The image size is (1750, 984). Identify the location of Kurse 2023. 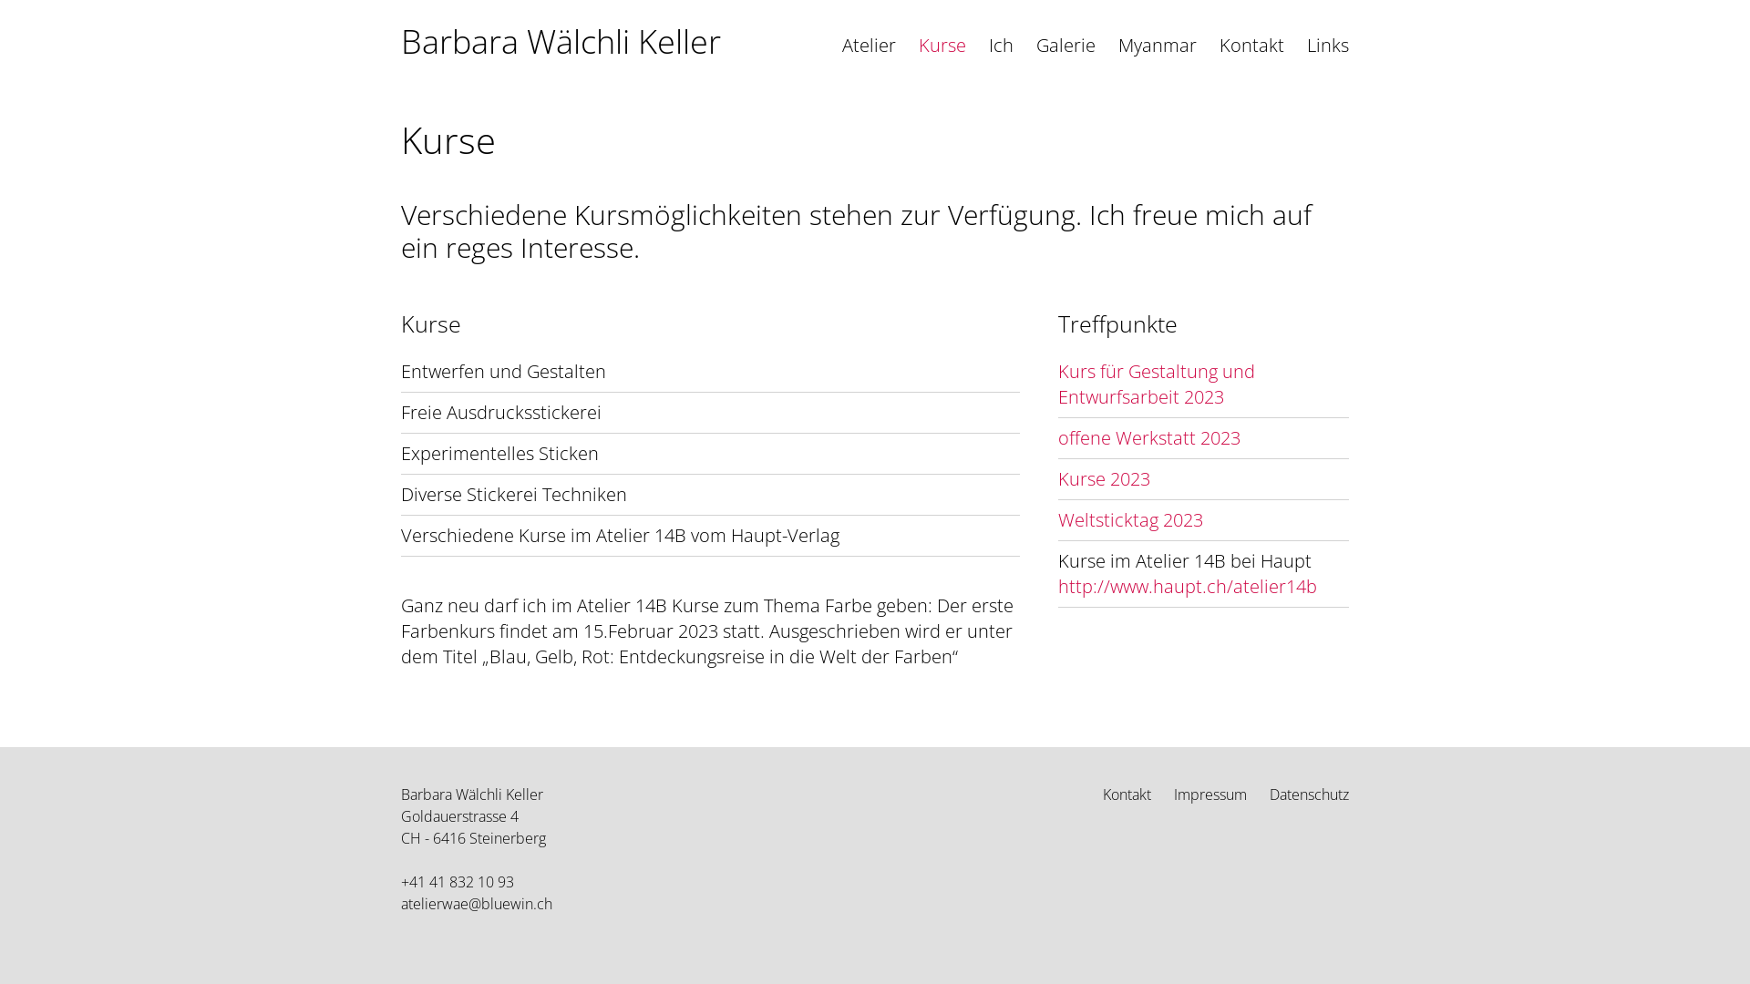
(1105, 479).